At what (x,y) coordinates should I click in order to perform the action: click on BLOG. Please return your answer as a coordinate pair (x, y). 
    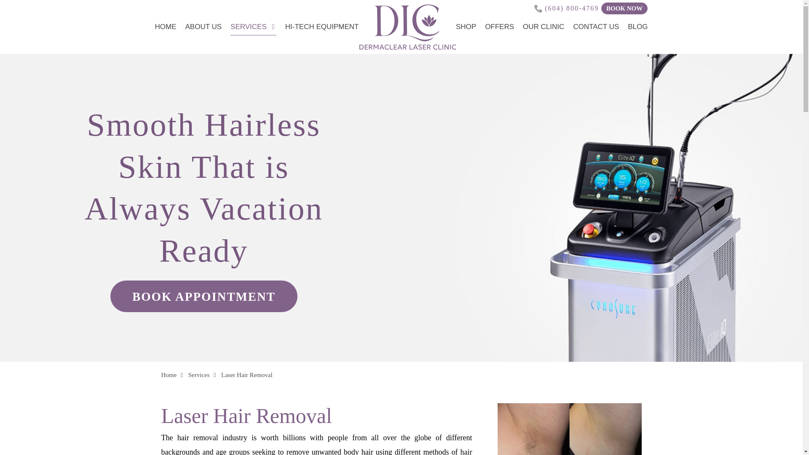
    Looking at the image, I should click on (638, 27).